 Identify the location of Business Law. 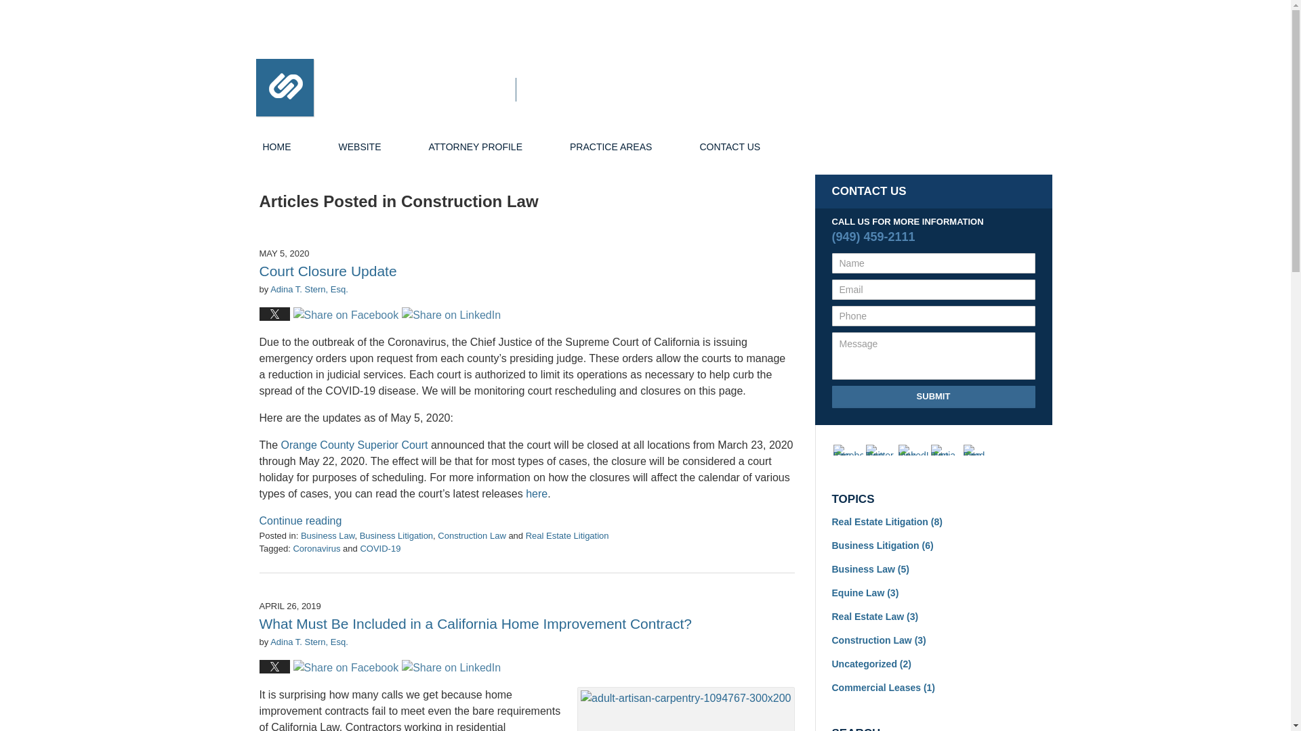
(328, 536).